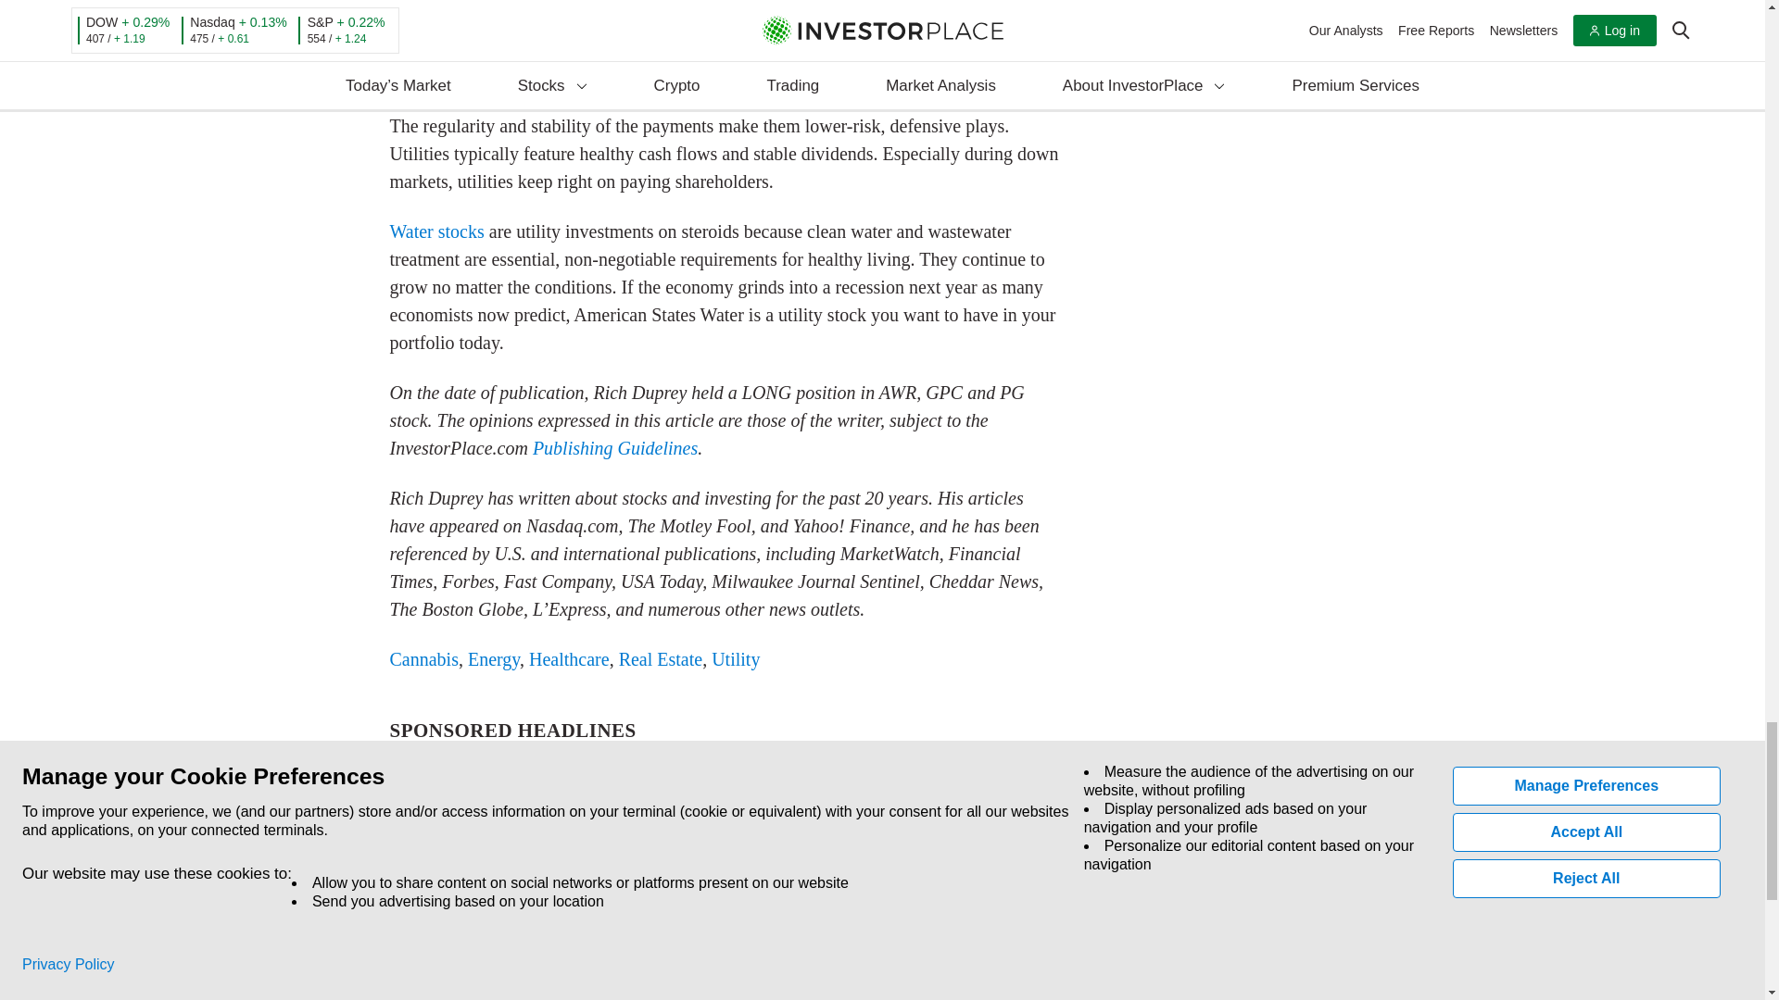 The width and height of the screenshot is (1779, 1000). I want to click on Articles from Cannabis industry, so click(423, 658).